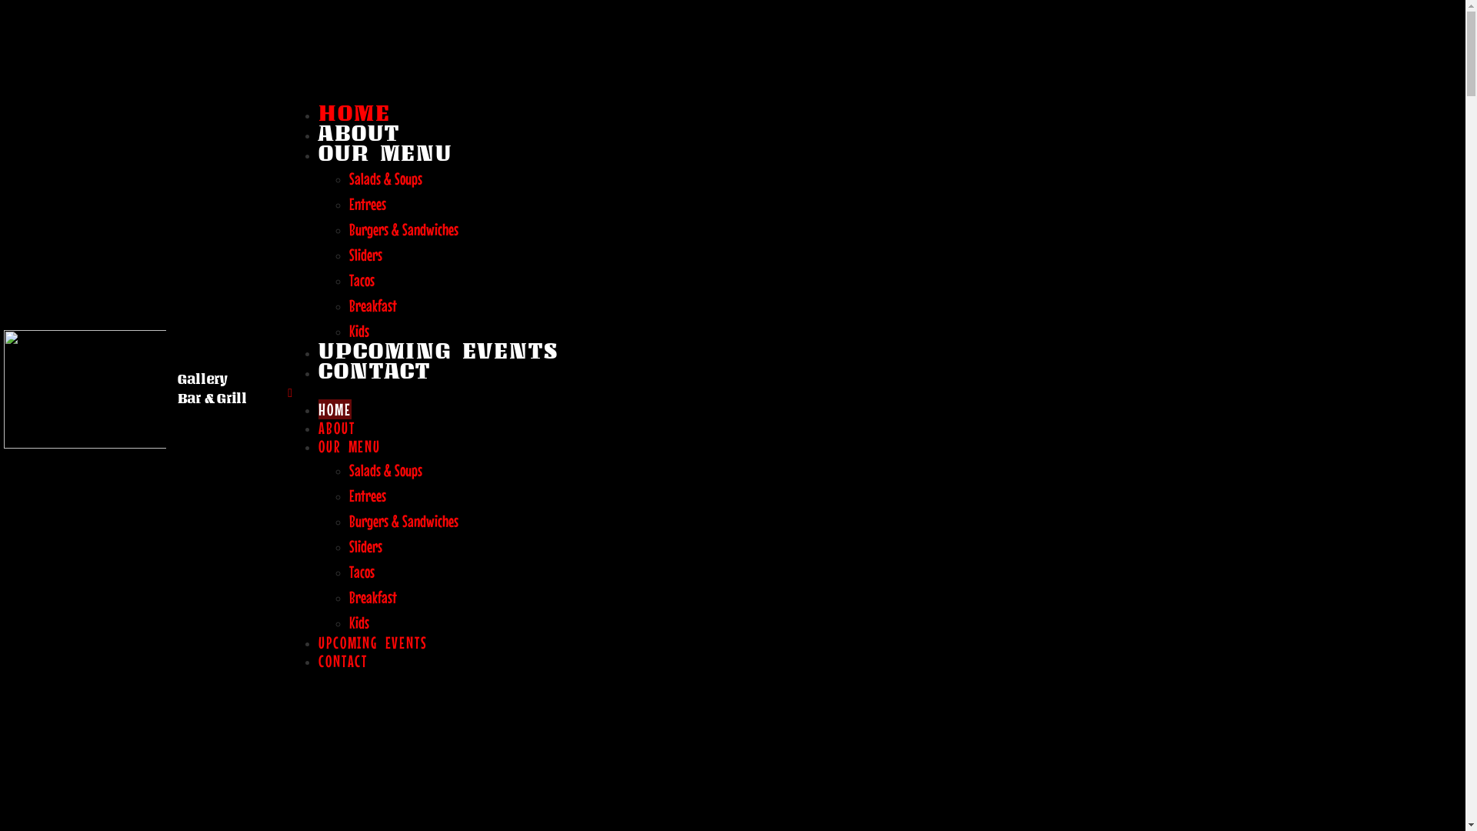 This screenshot has height=831, width=1477. What do you see at coordinates (373, 597) in the screenshot?
I see `Breakfast` at bounding box center [373, 597].